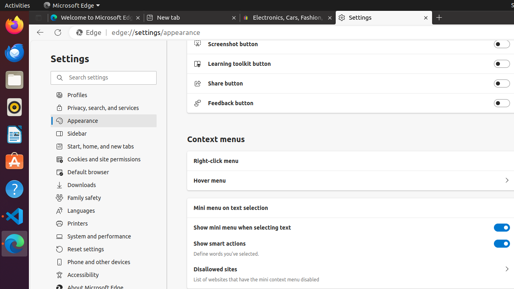 The image size is (514, 289). I want to click on Help, so click(14, 189).